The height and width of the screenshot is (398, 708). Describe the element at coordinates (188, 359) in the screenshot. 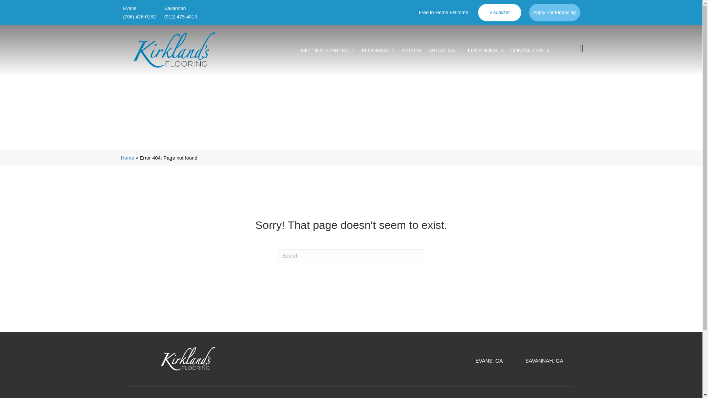

I see `whitelogodrop2` at that location.